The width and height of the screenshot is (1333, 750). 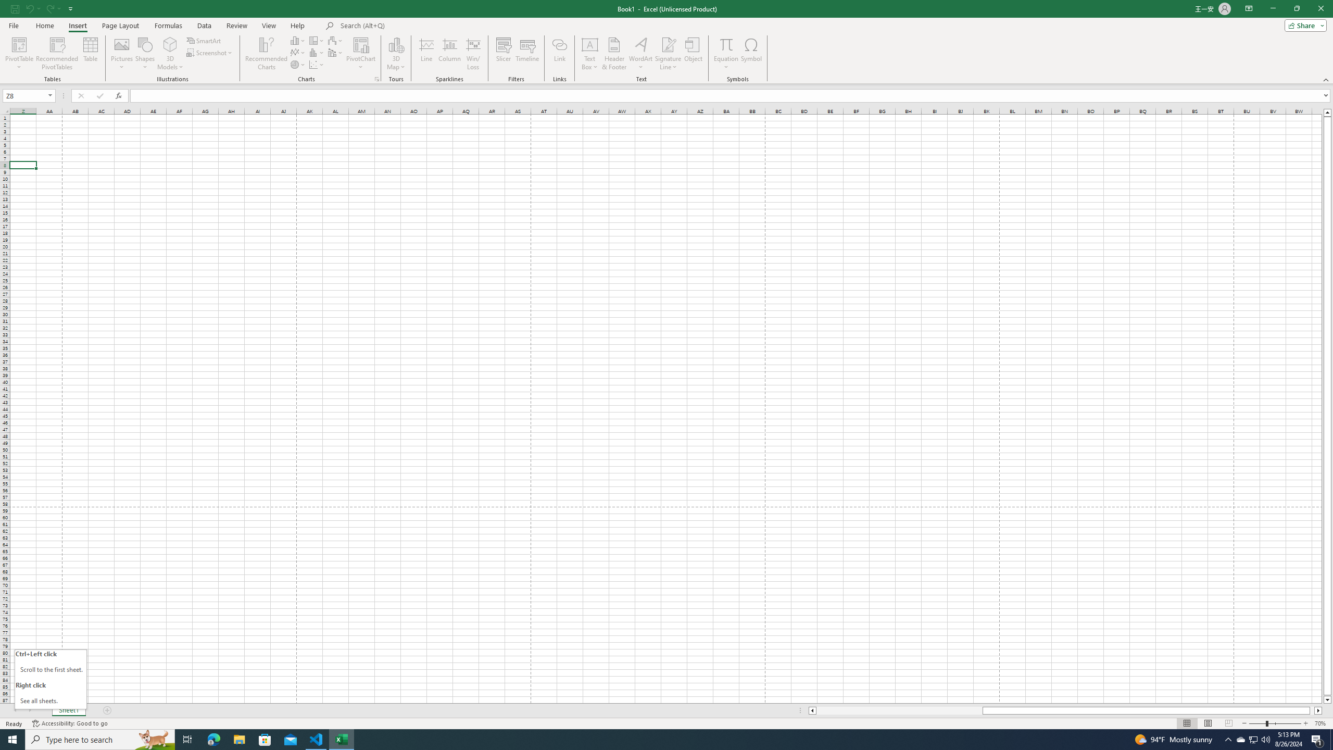 What do you see at coordinates (1297, 9) in the screenshot?
I see `Restore Down` at bounding box center [1297, 9].